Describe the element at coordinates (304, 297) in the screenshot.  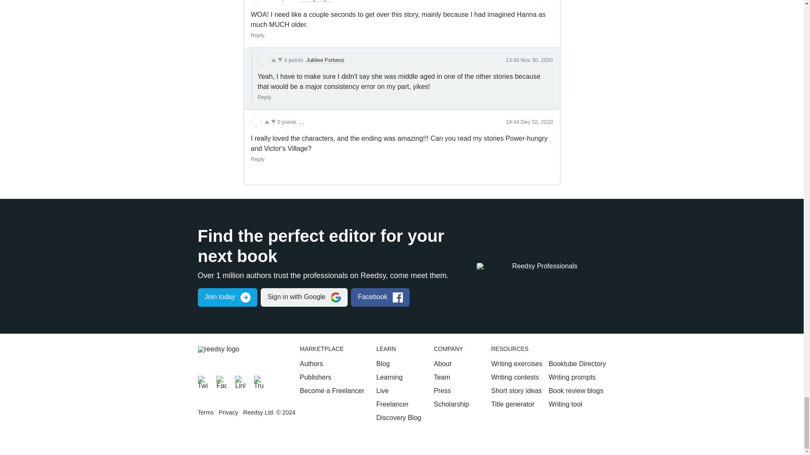
I see `Sign in with Google` at that location.